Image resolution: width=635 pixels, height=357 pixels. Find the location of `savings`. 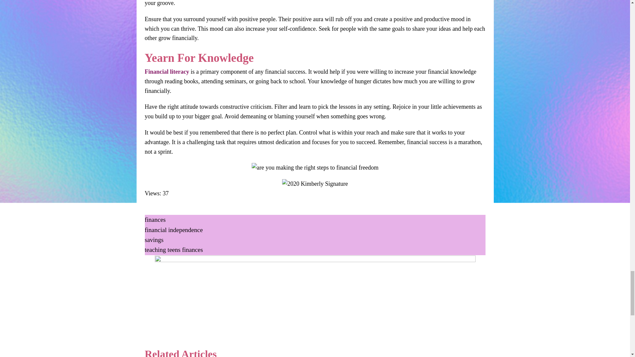

savings is located at coordinates (154, 239).